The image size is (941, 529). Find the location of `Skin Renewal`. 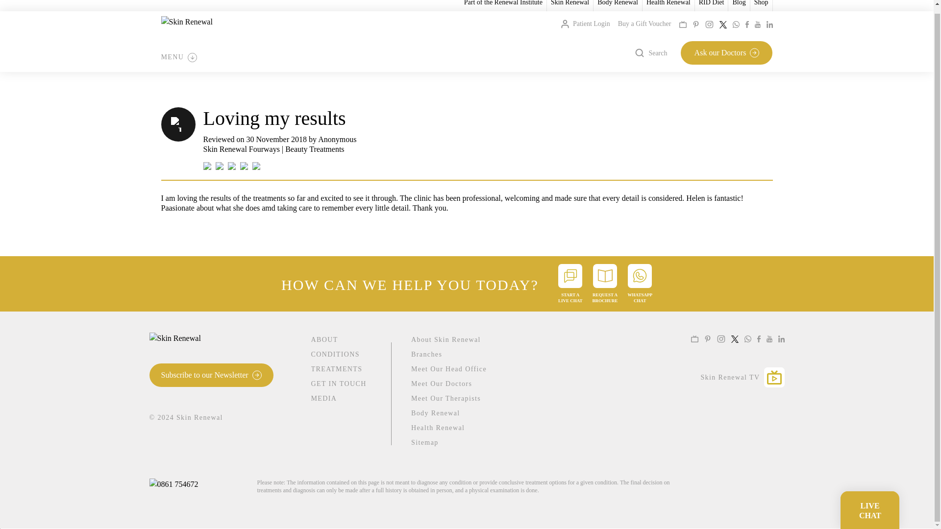

Skin Renewal is located at coordinates (570, 3).